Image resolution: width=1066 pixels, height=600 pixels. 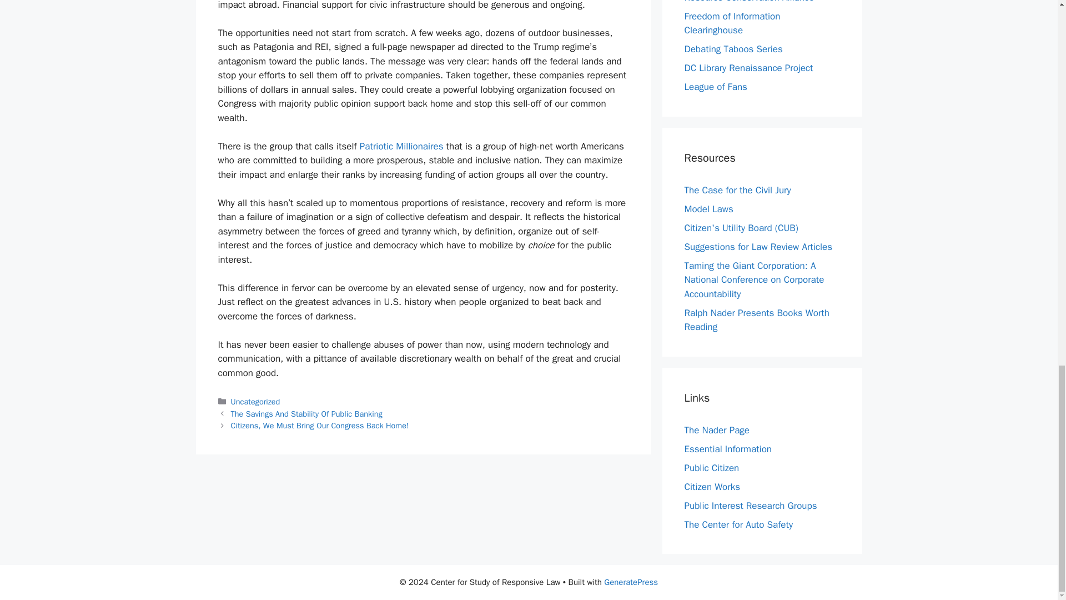 What do you see at coordinates (255, 401) in the screenshot?
I see `Uncategorized` at bounding box center [255, 401].